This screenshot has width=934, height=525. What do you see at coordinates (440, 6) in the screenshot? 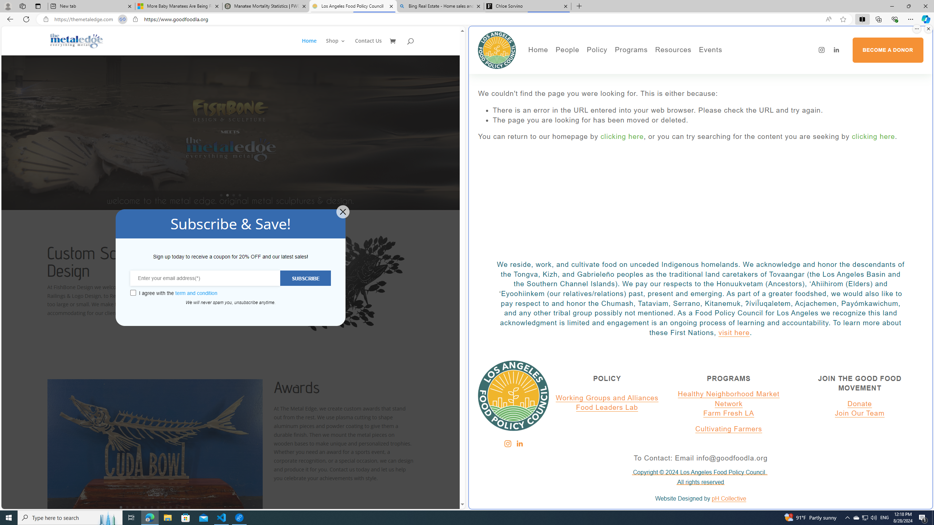
I see `Bing Real Estate - Home sales and rental listings` at bounding box center [440, 6].